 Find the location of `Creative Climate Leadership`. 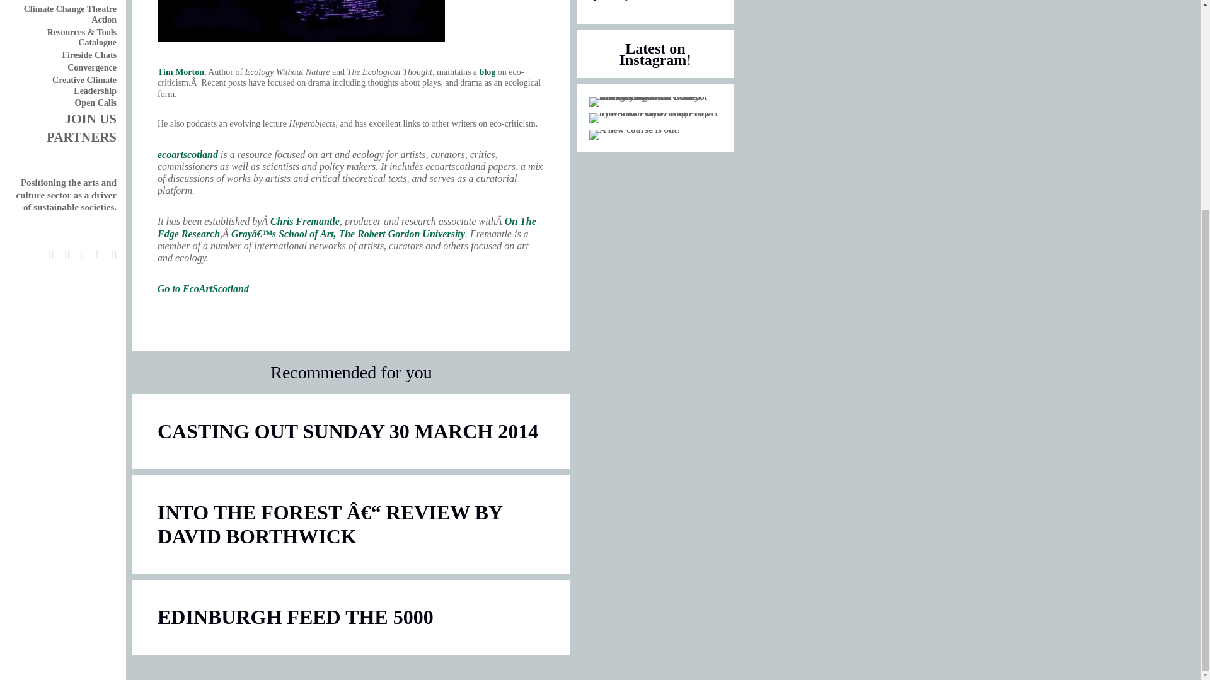

Creative Climate Leadership is located at coordinates (84, 86).